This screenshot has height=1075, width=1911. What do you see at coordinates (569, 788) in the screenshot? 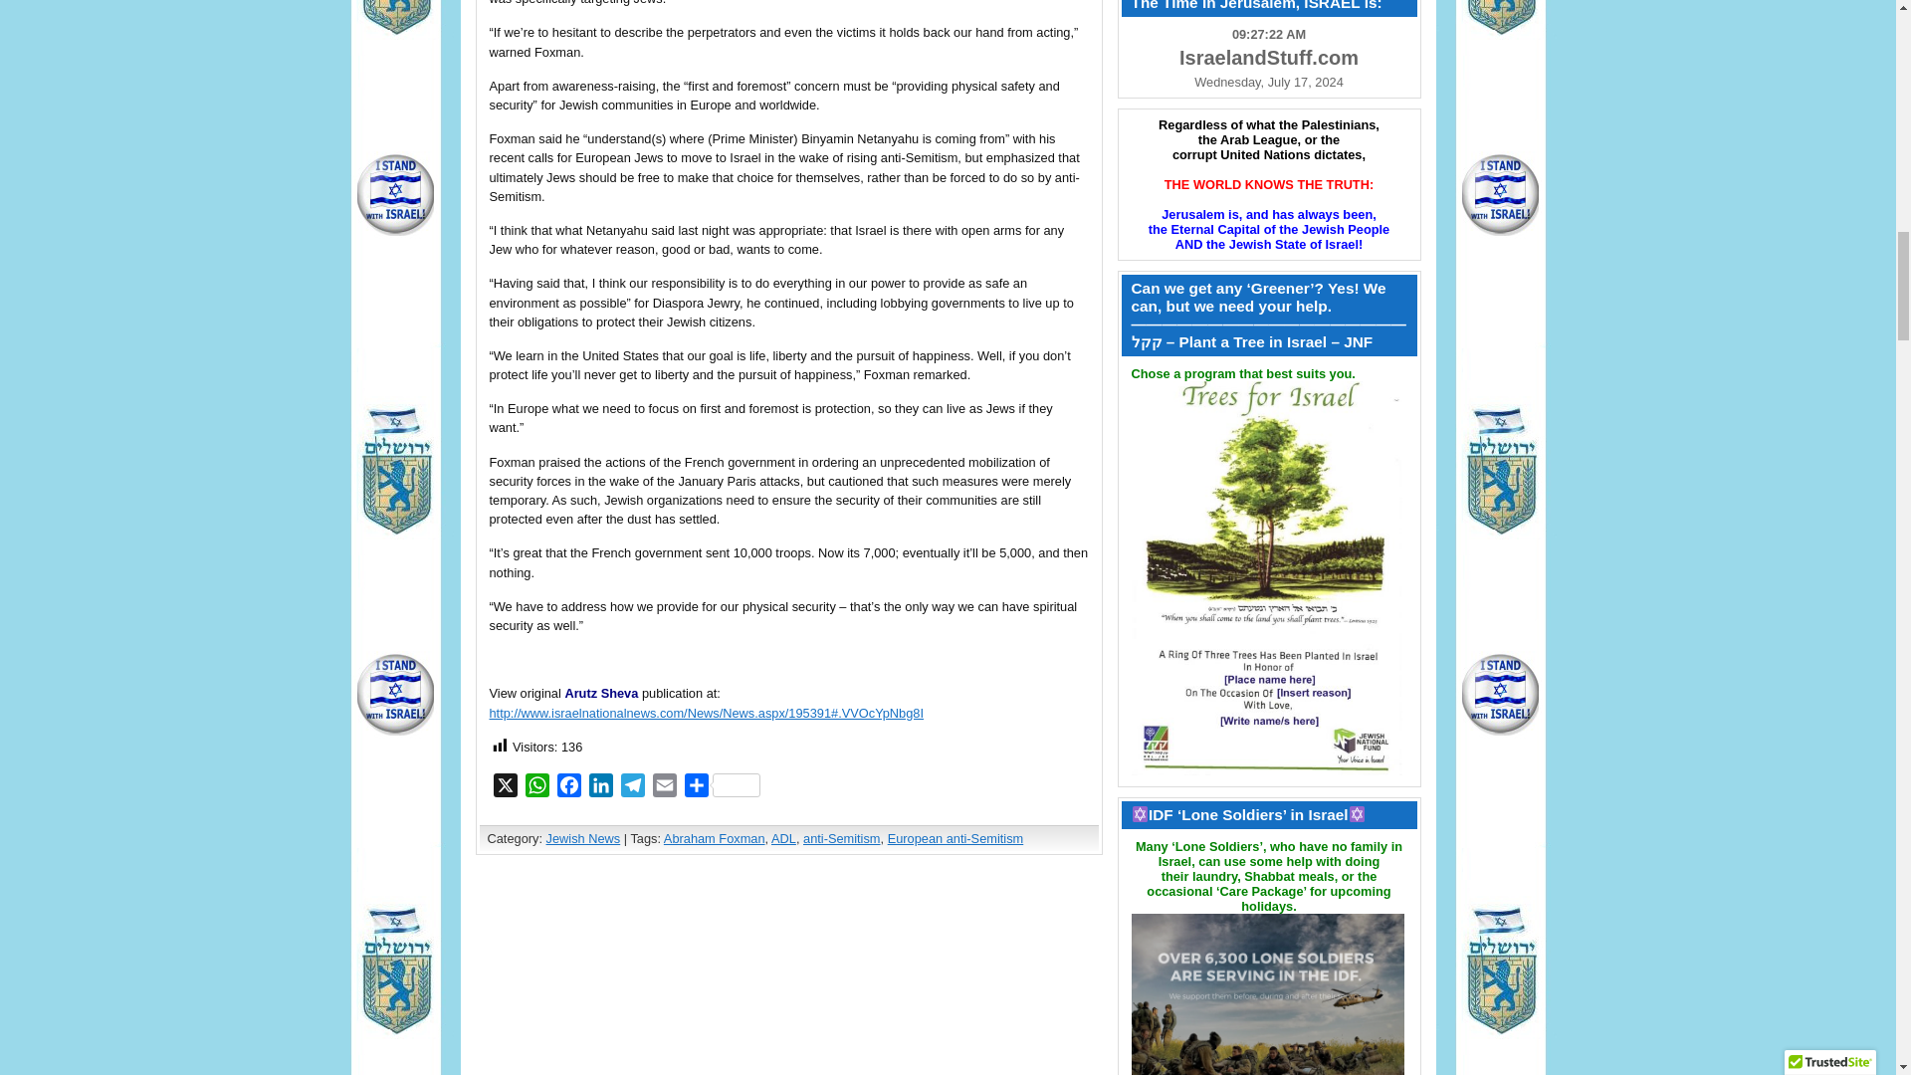
I see `Facebook` at bounding box center [569, 788].